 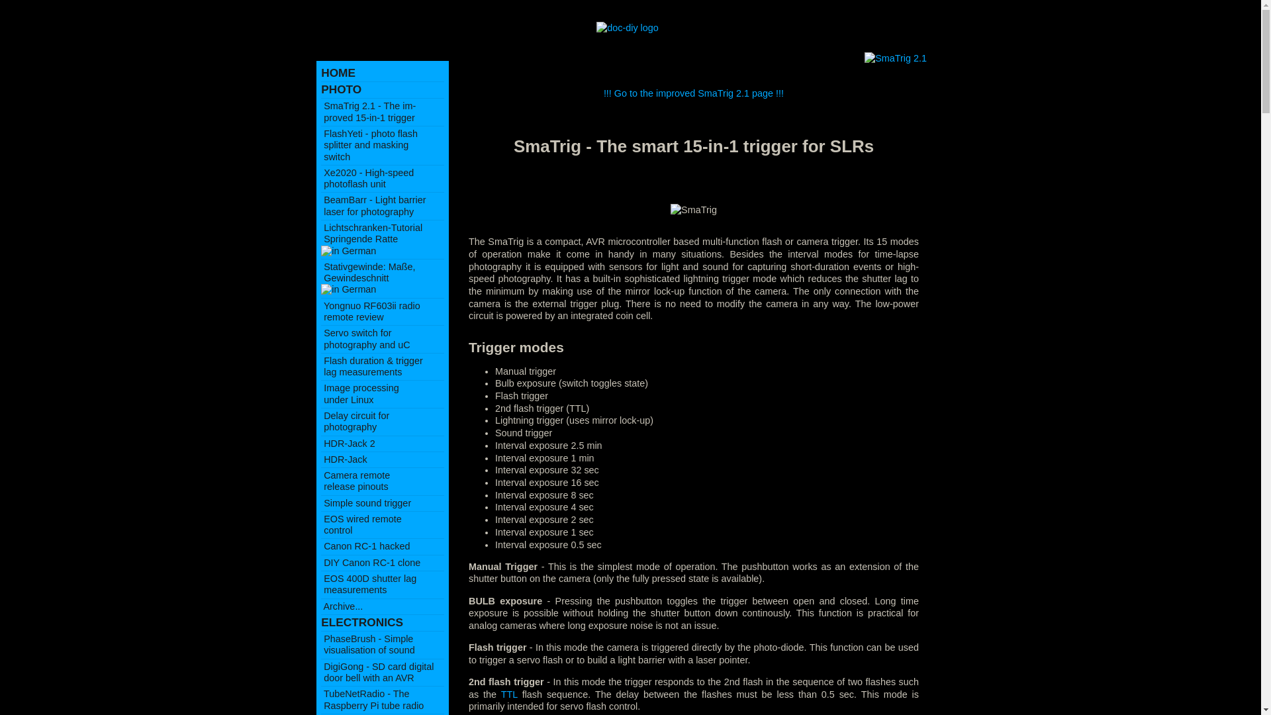 I want to click on HOME, so click(x=369, y=584).